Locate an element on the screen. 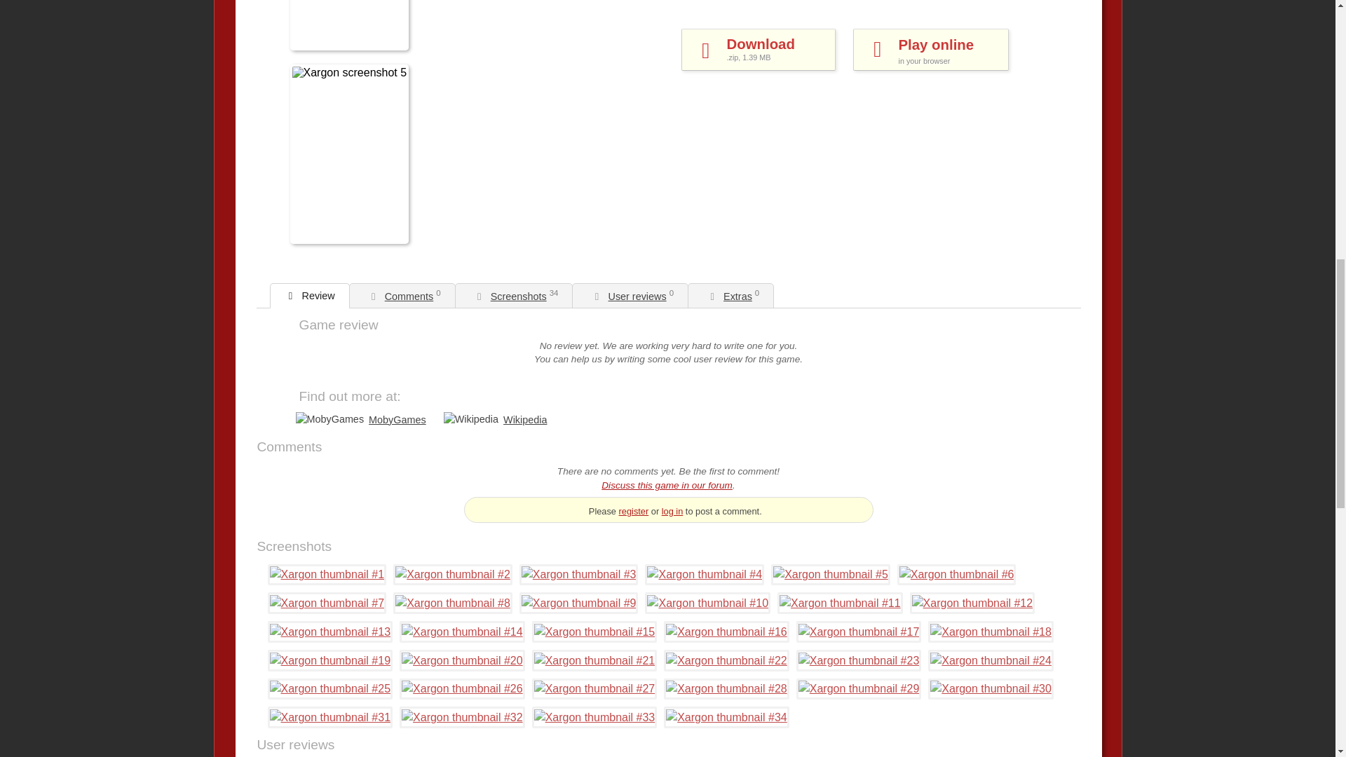  Xargon - screenshot 2 is located at coordinates (453, 574).